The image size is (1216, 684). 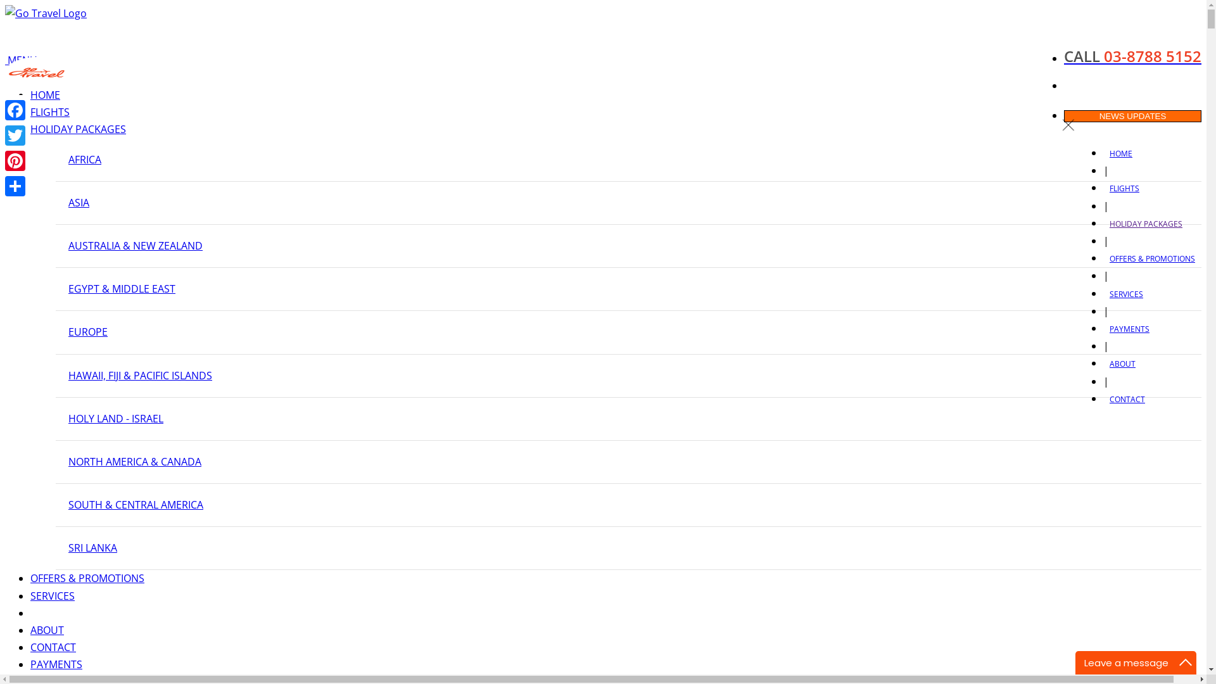 I want to click on |, so click(x=1106, y=275).